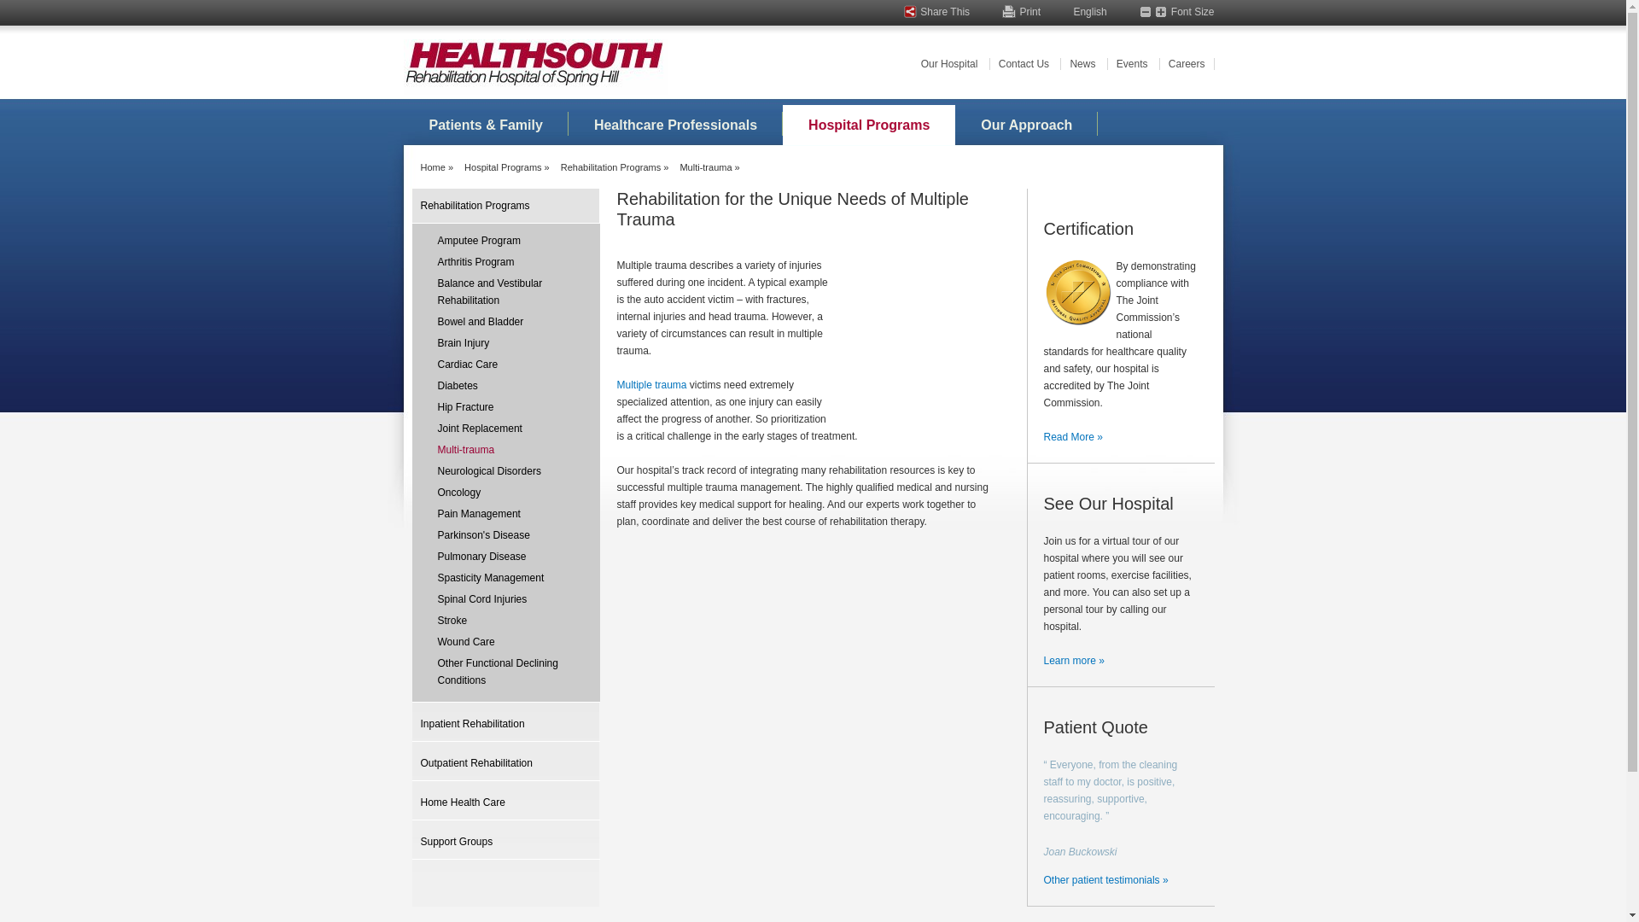 Image resolution: width=1639 pixels, height=922 pixels. I want to click on HealthSouth - Rehabilitation Hospital of Spring Hill, so click(522, 67).